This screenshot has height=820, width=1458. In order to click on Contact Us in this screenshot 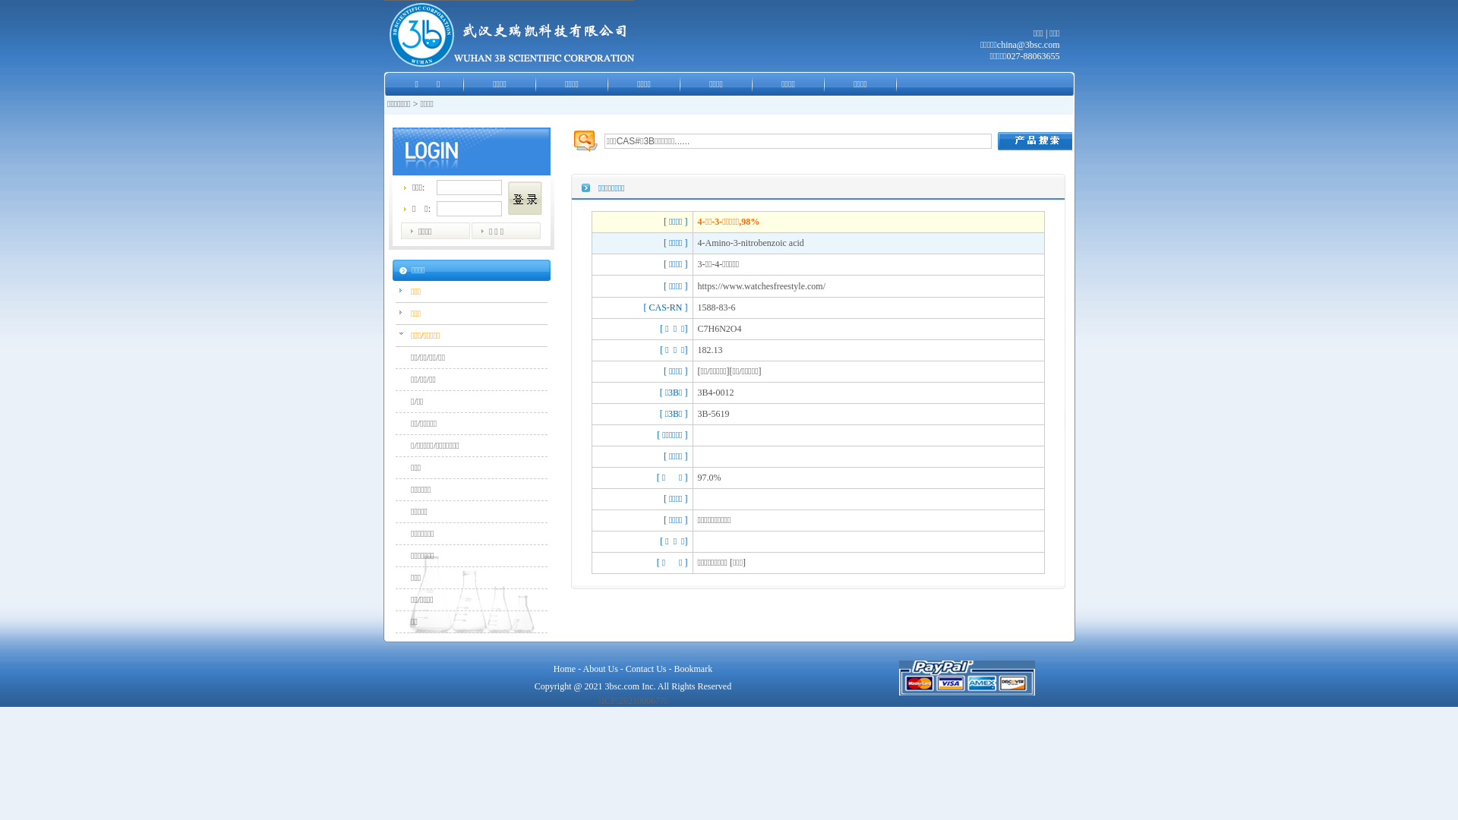, I will do `click(646, 669)`.